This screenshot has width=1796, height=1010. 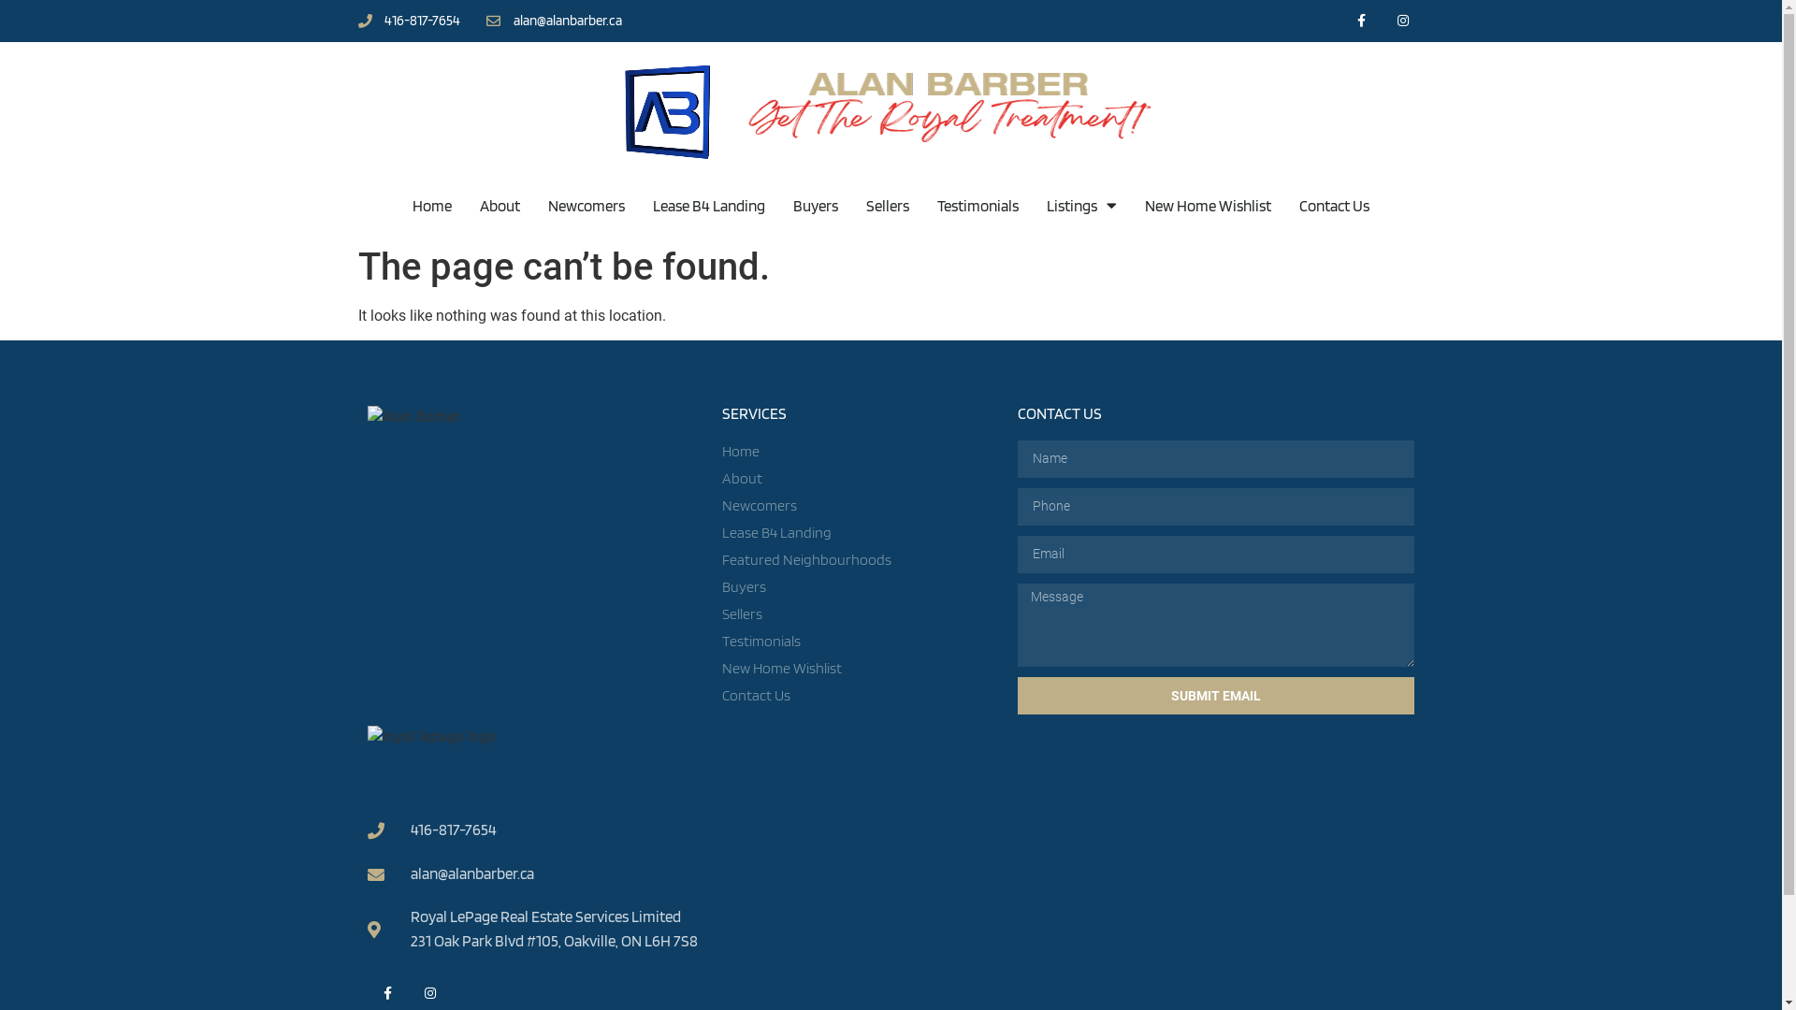 What do you see at coordinates (861, 587) in the screenshot?
I see `Buyers` at bounding box center [861, 587].